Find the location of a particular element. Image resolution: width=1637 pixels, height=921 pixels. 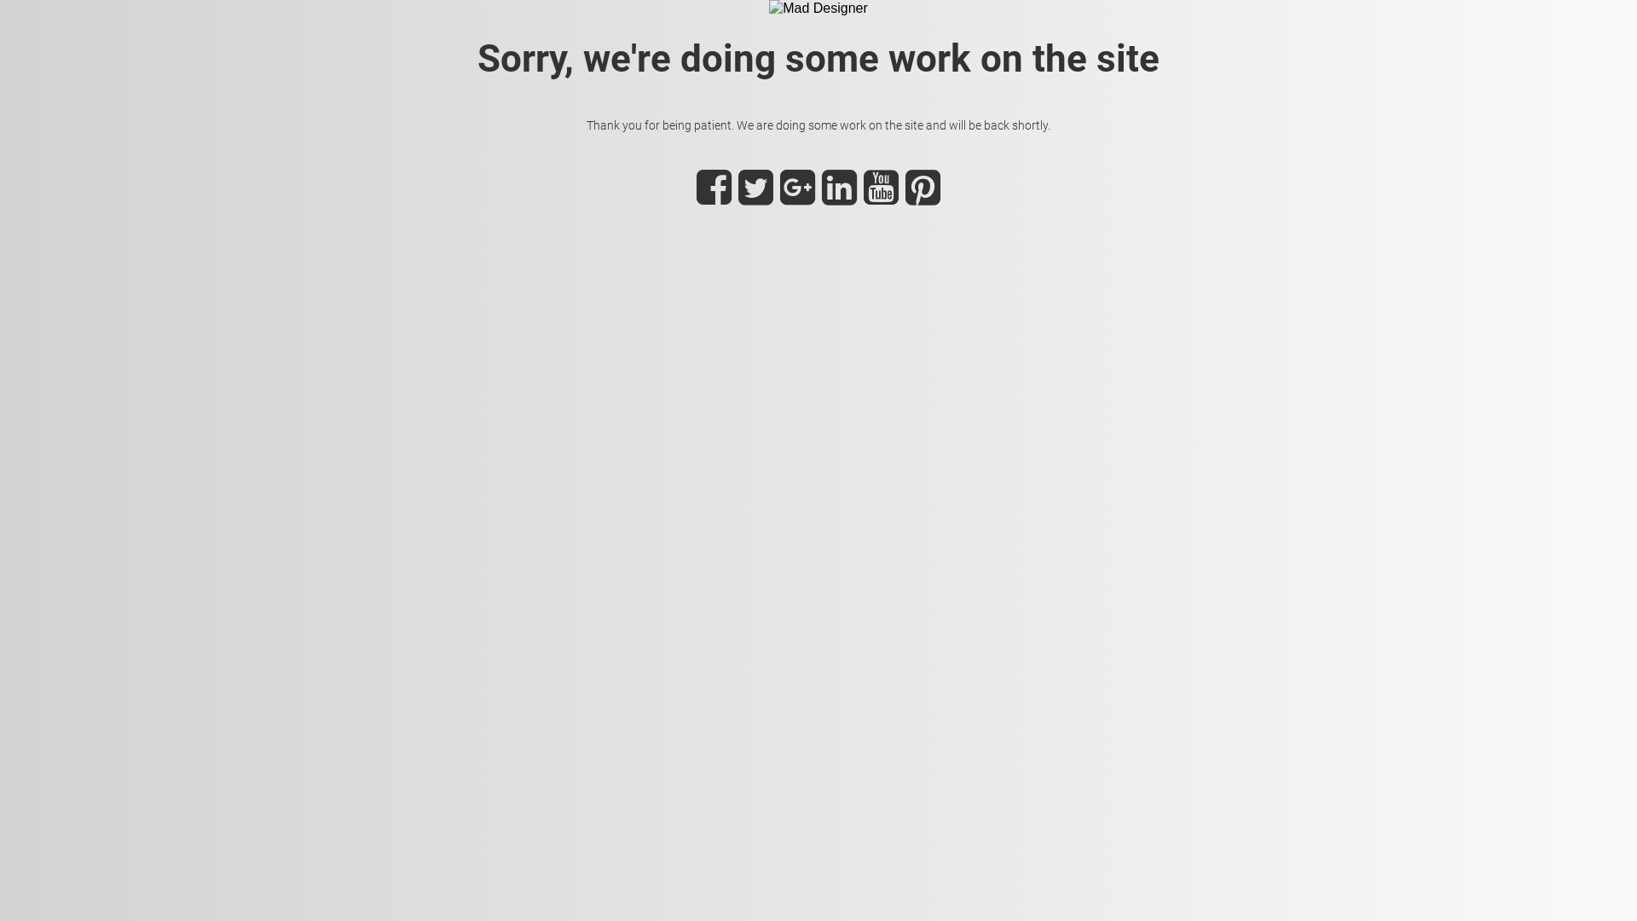

facebook is located at coordinates (714, 198).